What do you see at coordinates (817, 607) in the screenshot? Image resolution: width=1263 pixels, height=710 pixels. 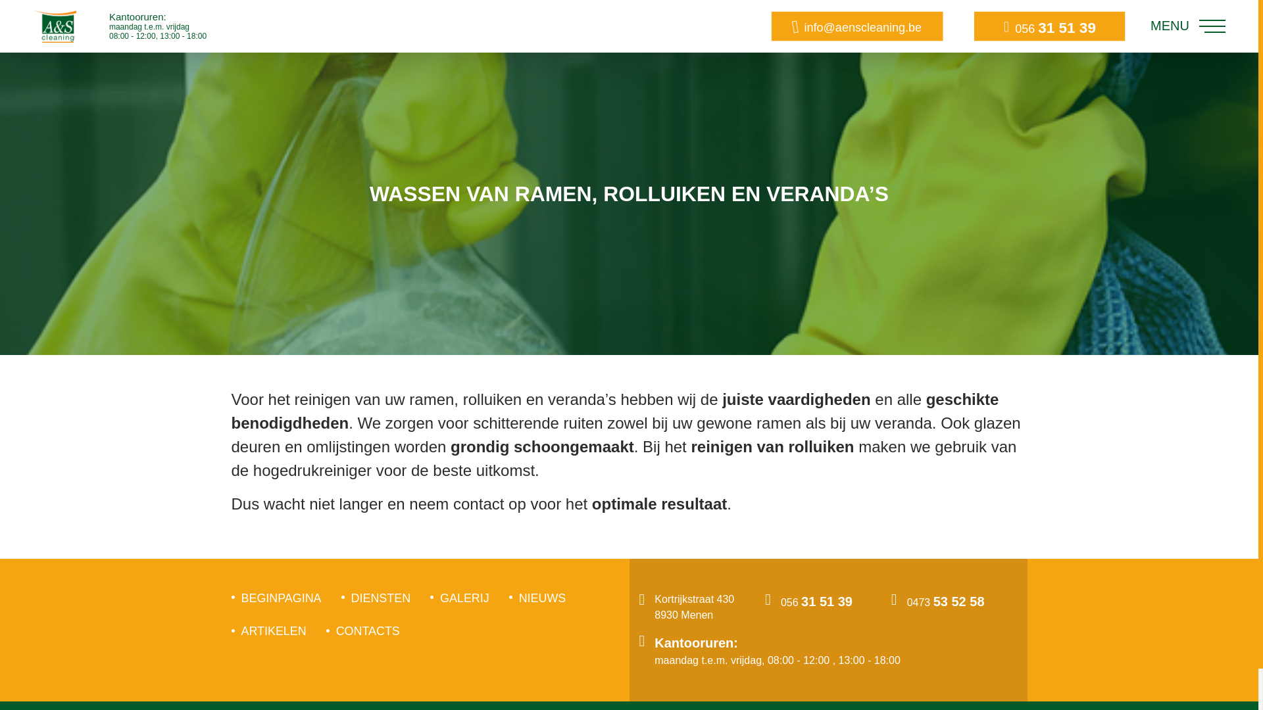 I see `056 31 51 39` at bounding box center [817, 607].